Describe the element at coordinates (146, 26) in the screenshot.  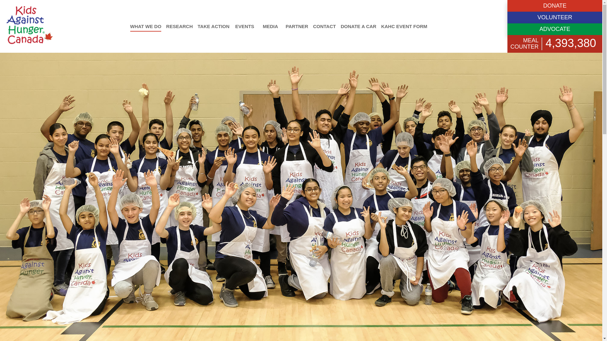
I see `What We Do` at that location.